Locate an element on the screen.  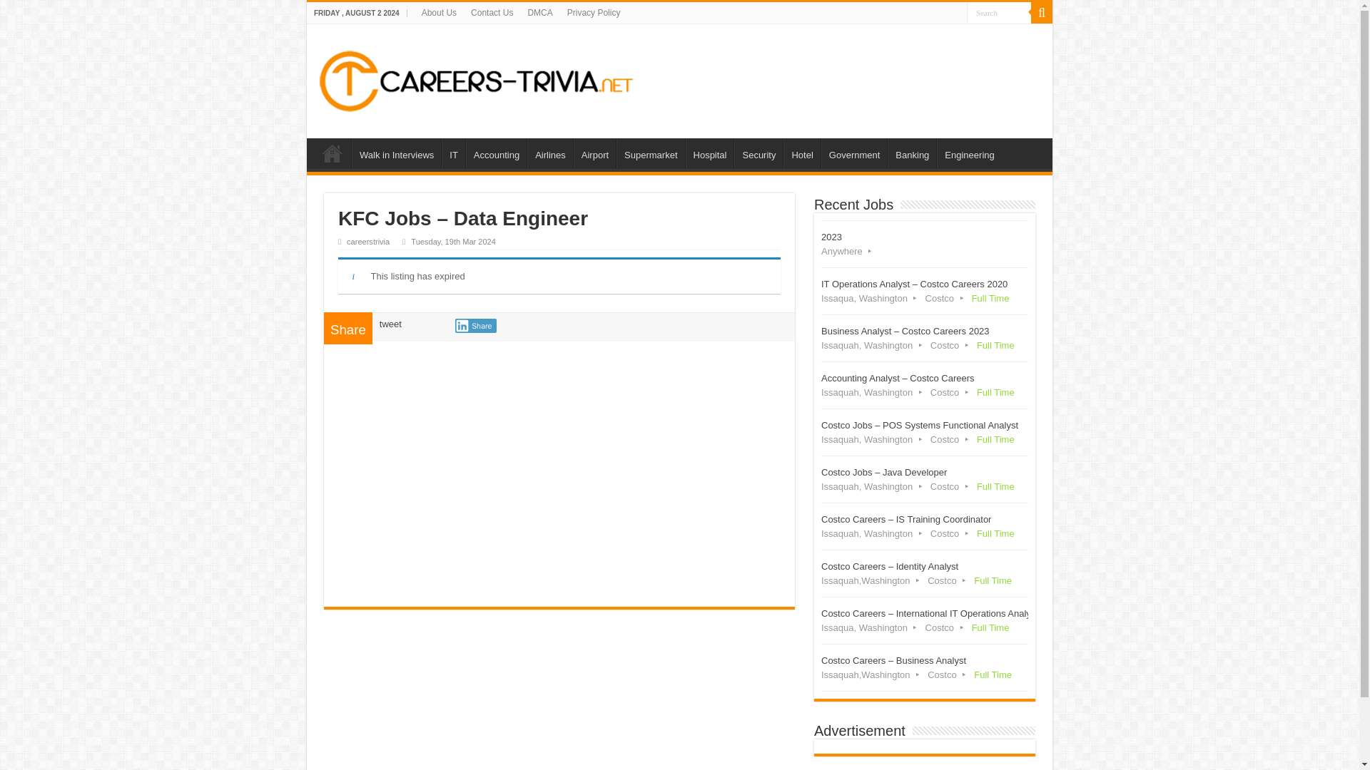
Banking is located at coordinates (912, 153).